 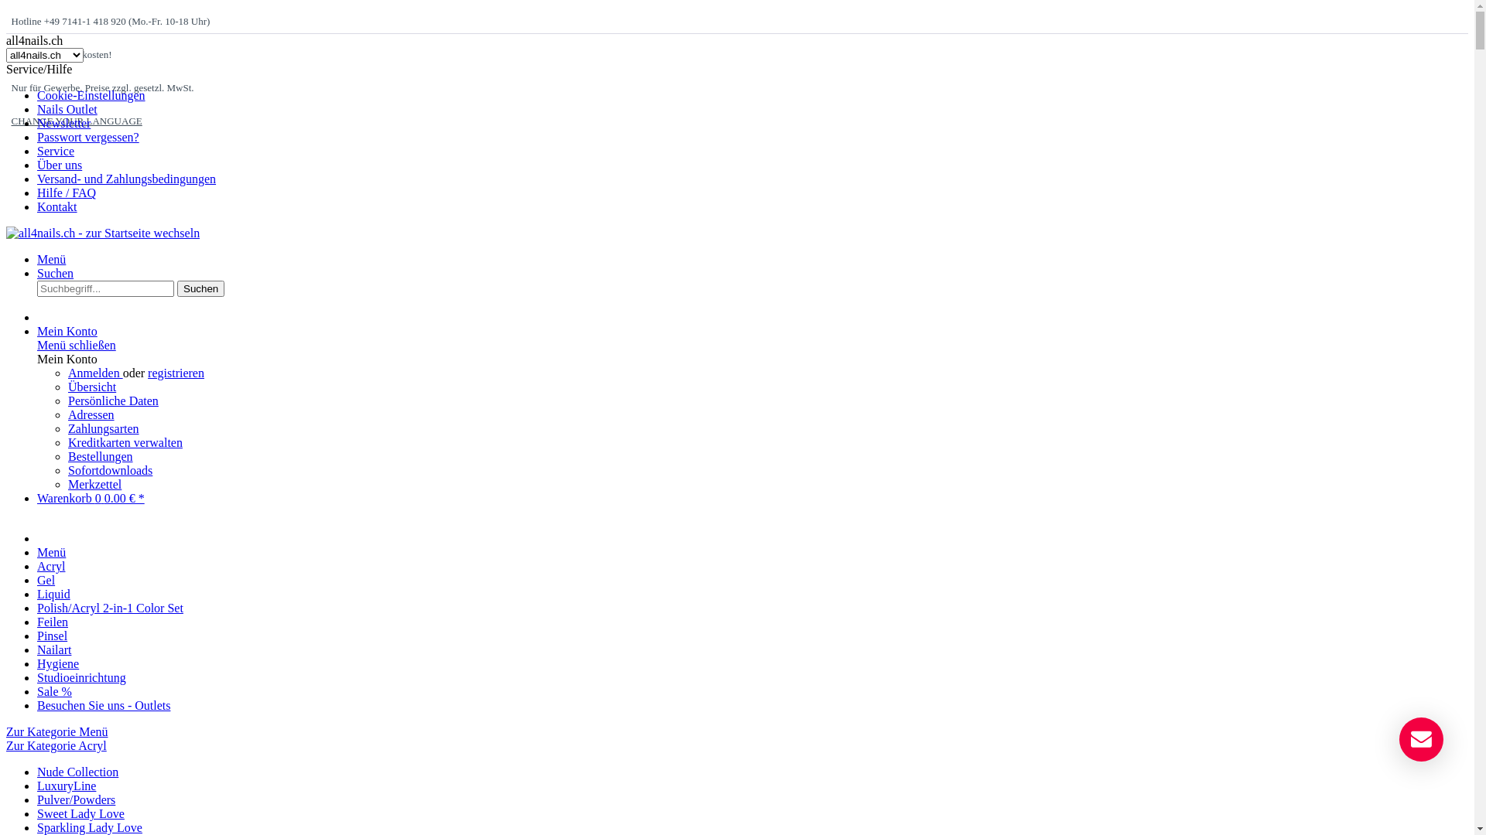 What do you see at coordinates (51, 566) in the screenshot?
I see `Acryl` at bounding box center [51, 566].